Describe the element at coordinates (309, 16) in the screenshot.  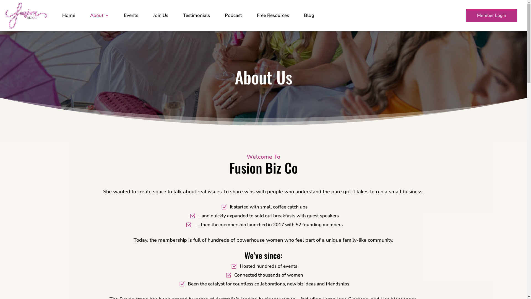
I see `Blog` at that location.